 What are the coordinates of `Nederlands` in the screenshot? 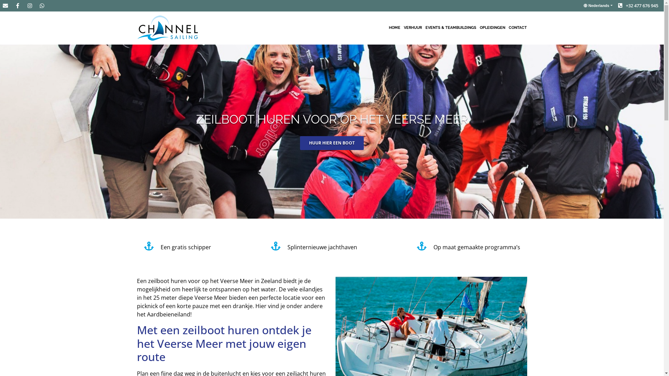 It's located at (598, 6).